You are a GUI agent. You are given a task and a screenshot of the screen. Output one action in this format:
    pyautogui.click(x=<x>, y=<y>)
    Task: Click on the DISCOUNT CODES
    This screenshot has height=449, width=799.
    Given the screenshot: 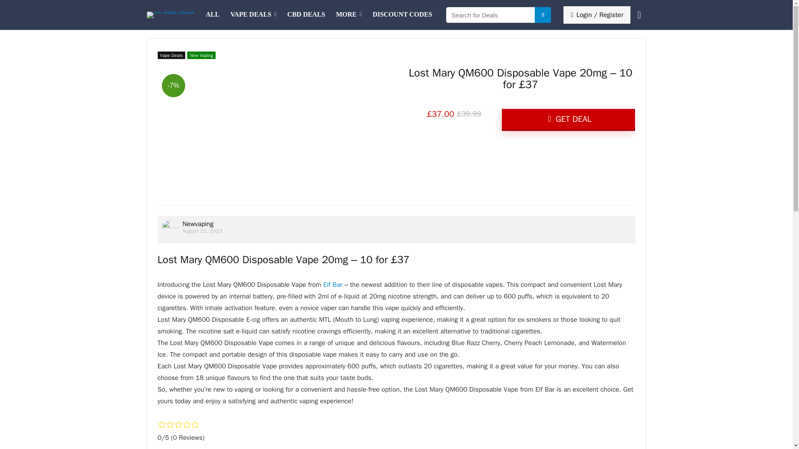 What is the action you would take?
    pyautogui.click(x=402, y=15)
    